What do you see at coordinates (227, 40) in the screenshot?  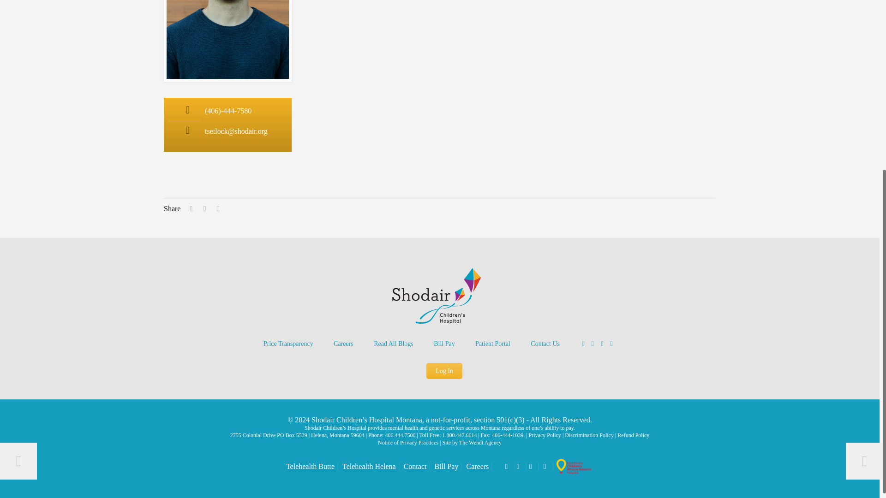 I see `Tyler Setlock` at bounding box center [227, 40].